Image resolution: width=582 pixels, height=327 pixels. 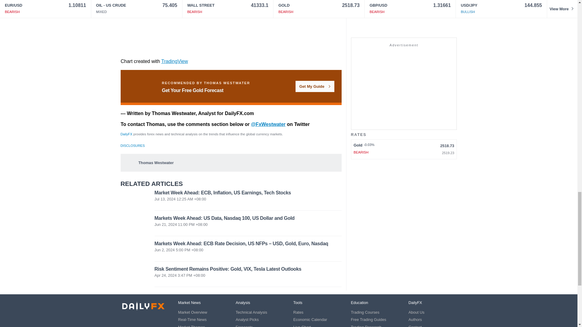 What do you see at coordinates (298, 302) in the screenshot?
I see `Tools` at bounding box center [298, 302].